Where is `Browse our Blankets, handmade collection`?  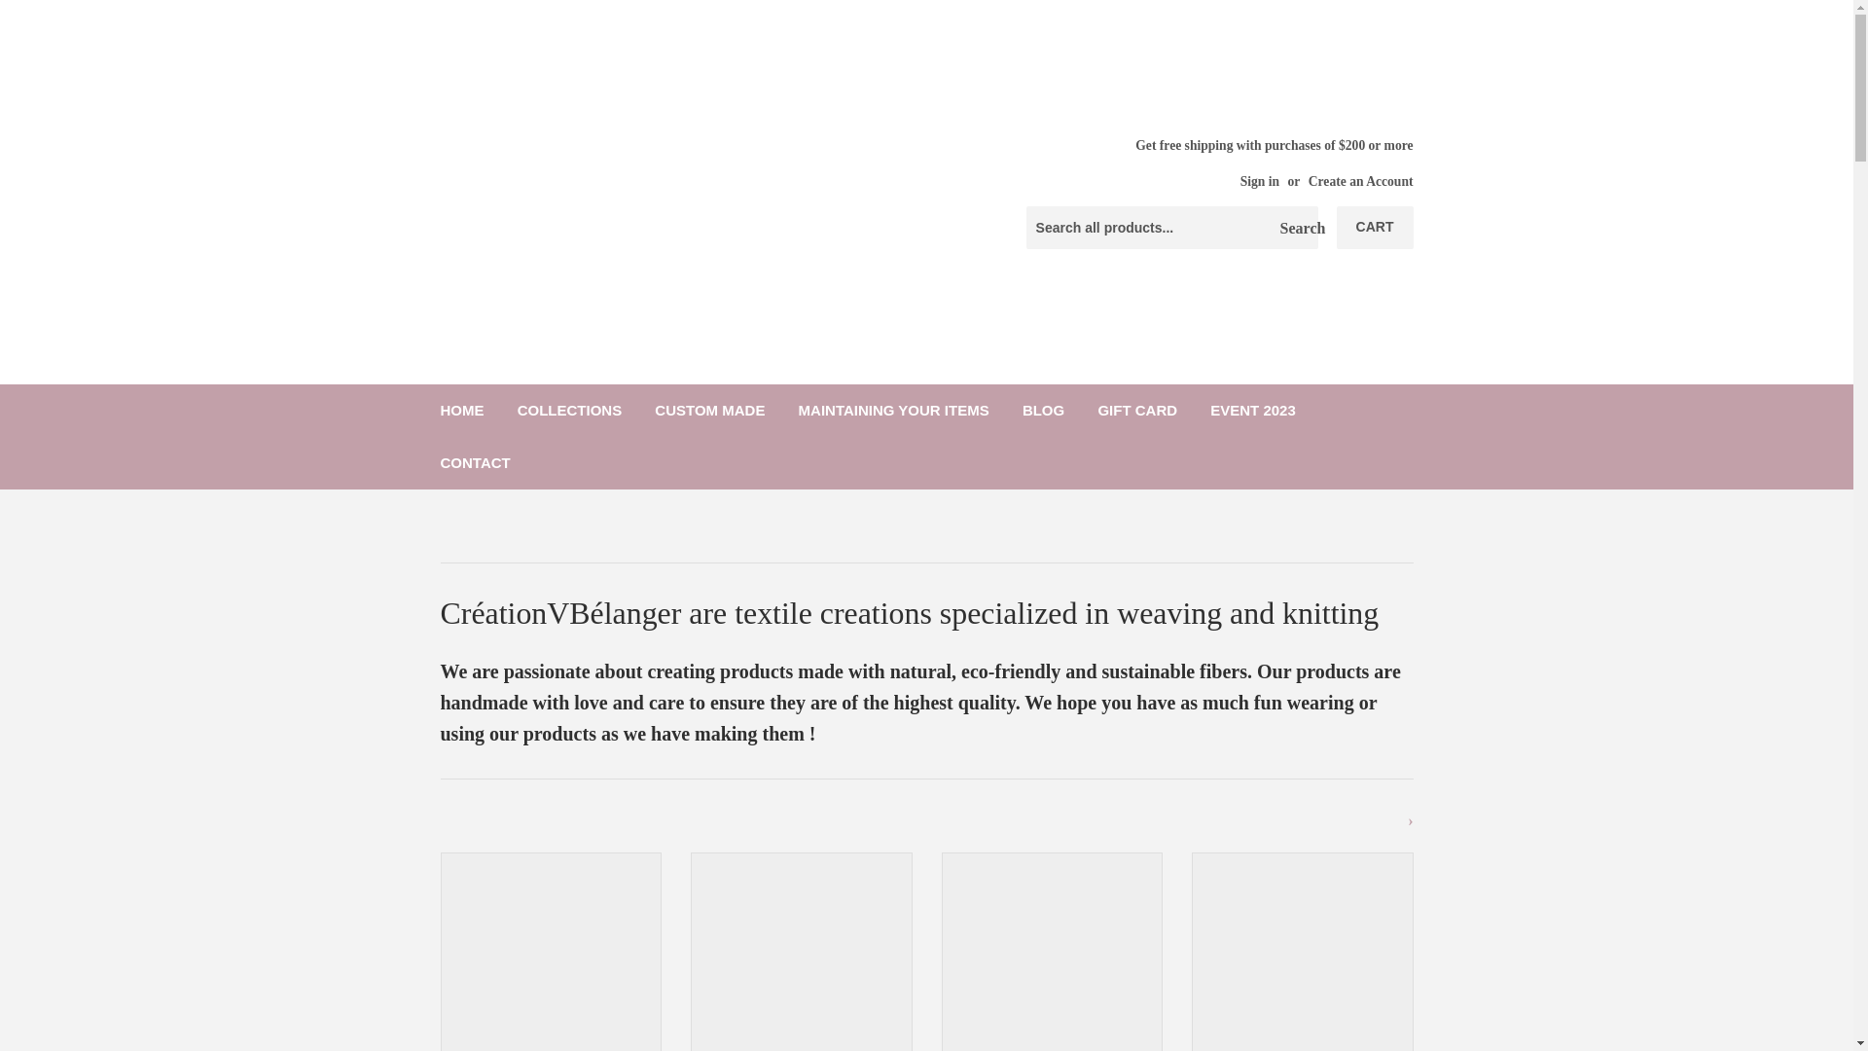 Browse our Blankets, handmade collection is located at coordinates (1053, 952).